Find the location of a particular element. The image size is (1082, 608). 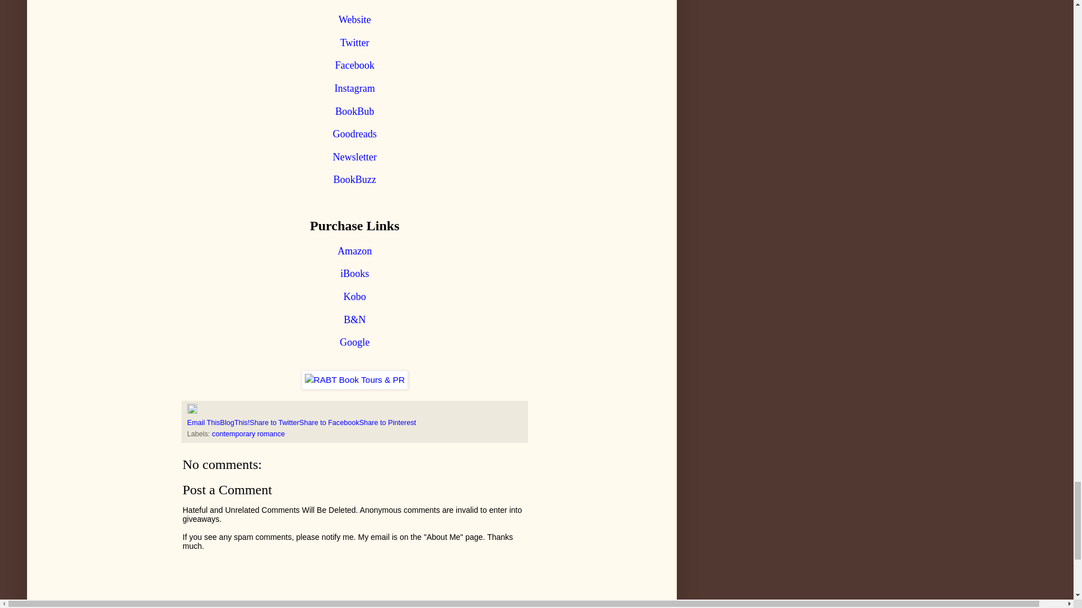

Google is located at coordinates (354, 342).